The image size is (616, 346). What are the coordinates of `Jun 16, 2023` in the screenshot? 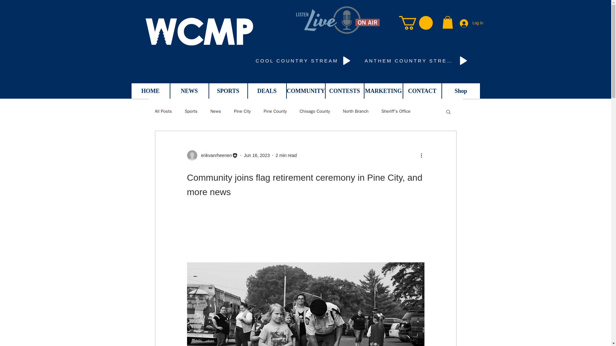 It's located at (257, 155).